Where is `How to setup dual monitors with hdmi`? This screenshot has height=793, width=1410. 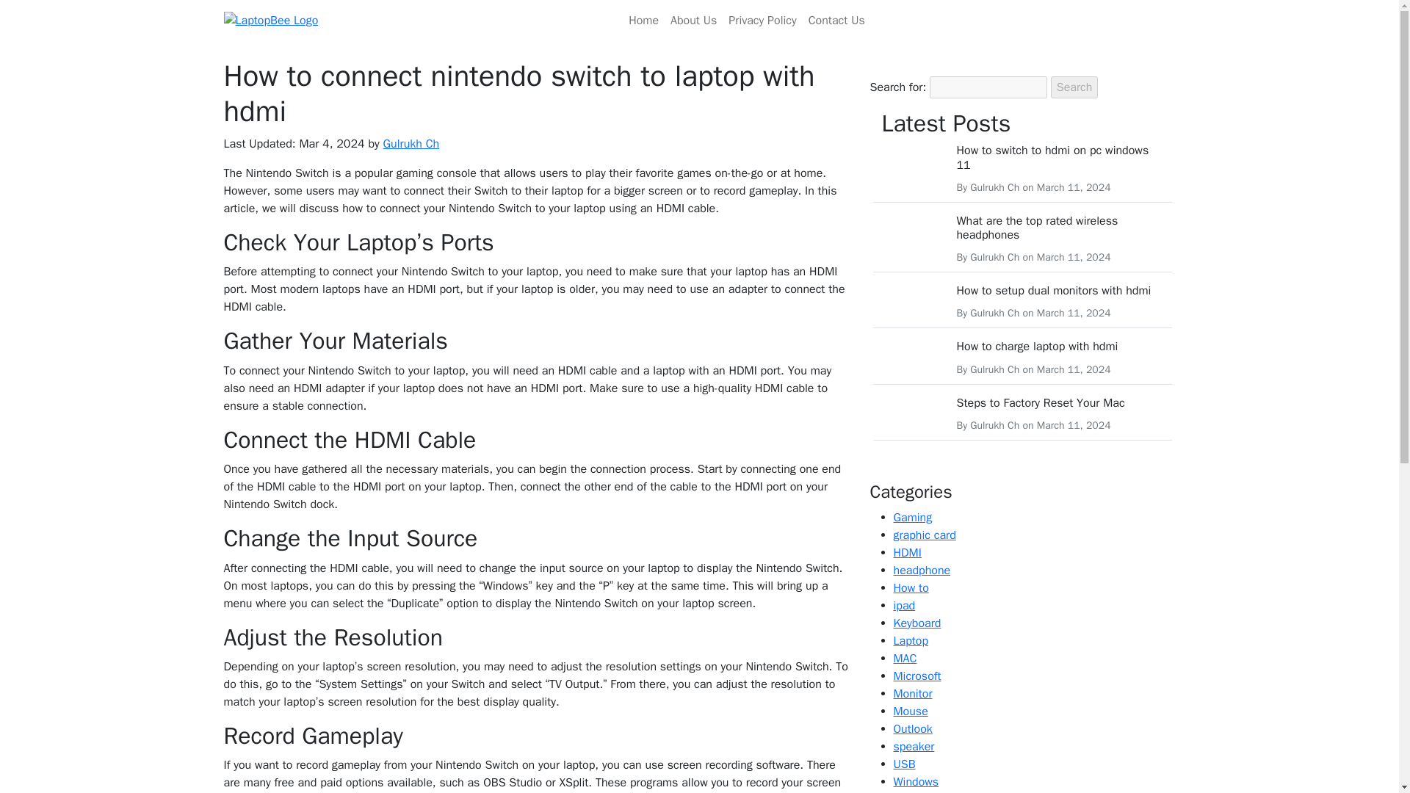
How to setup dual monitors with hdmi is located at coordinates (1053, 291).